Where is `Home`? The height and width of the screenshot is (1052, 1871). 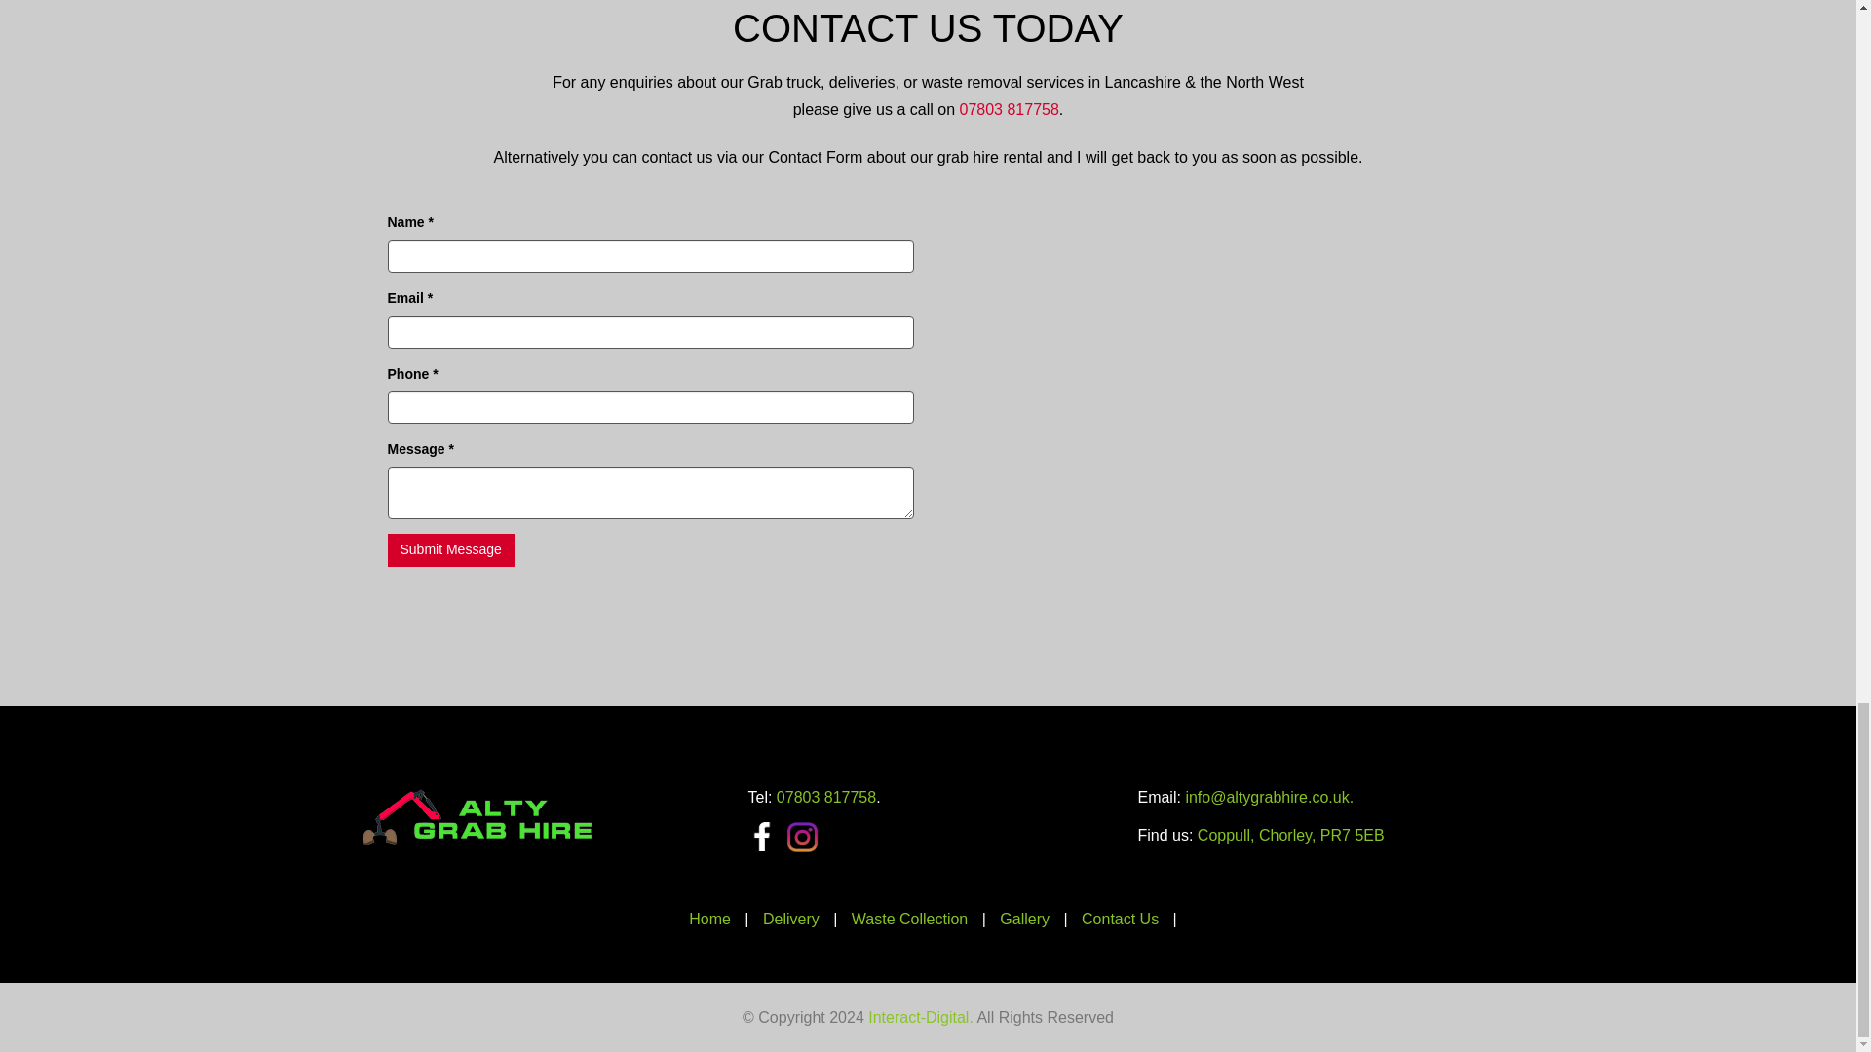
Home is located at coordinates (709, 919).